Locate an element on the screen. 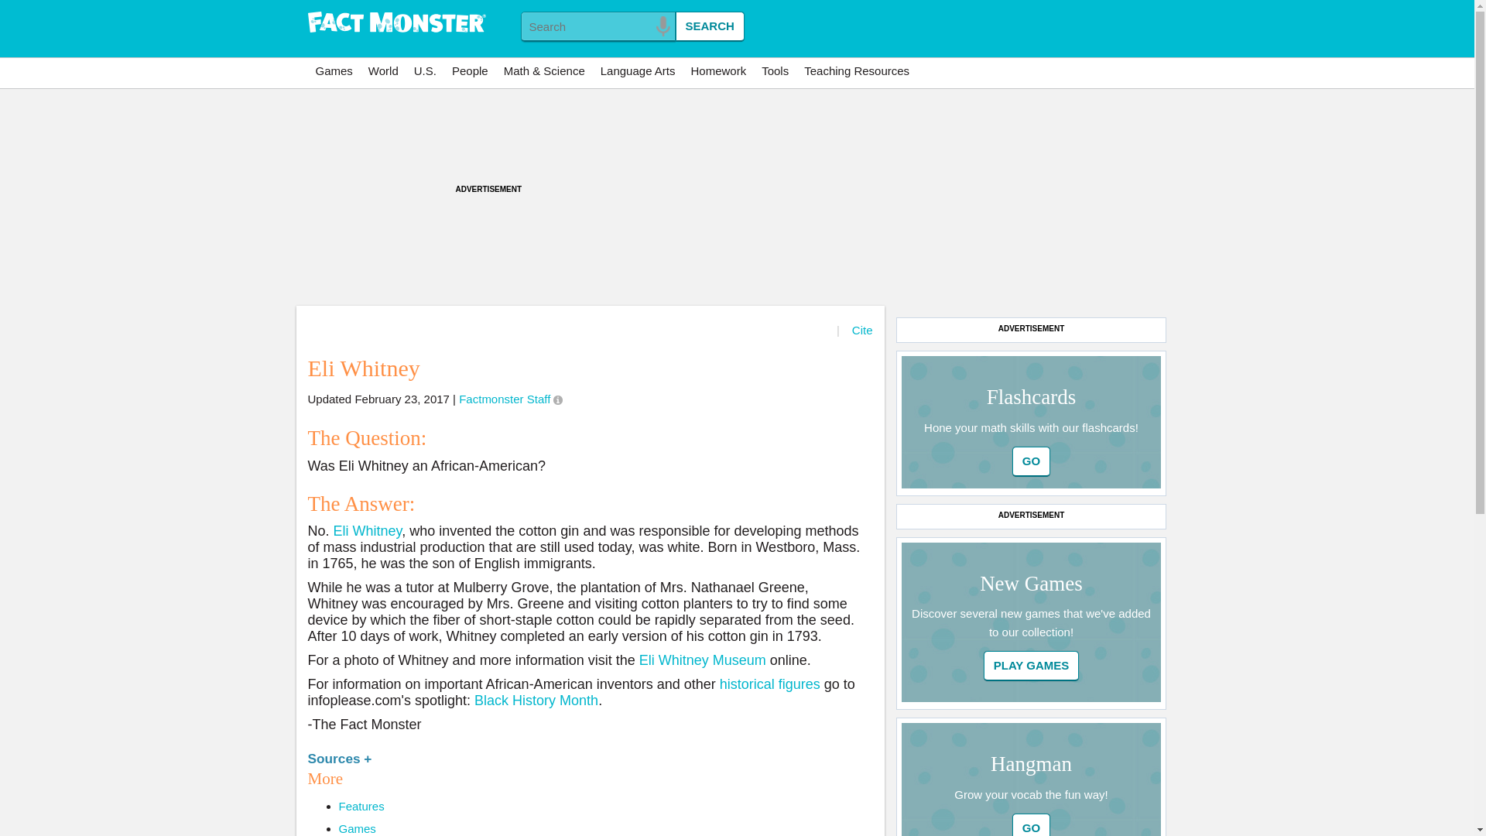 The height and width of the screenshot is (836, 1486). Visit our teacher resource sister site! is located at coordinates (856, 71).